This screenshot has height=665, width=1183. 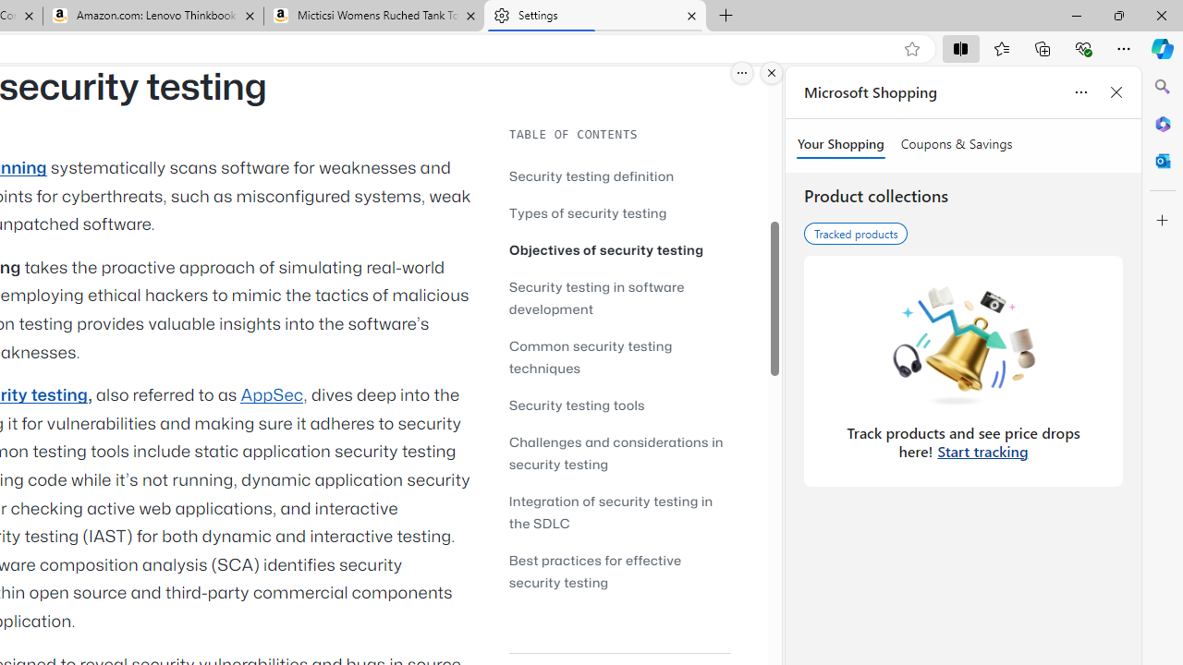 I want to click on Security testing definition, so click(x=619, y=175).